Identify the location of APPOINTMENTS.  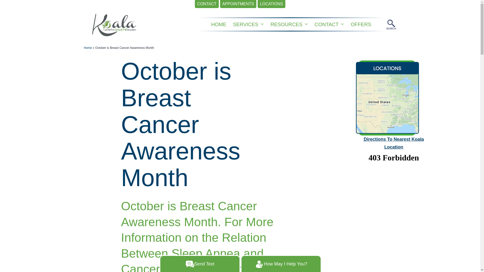
(238, 4).